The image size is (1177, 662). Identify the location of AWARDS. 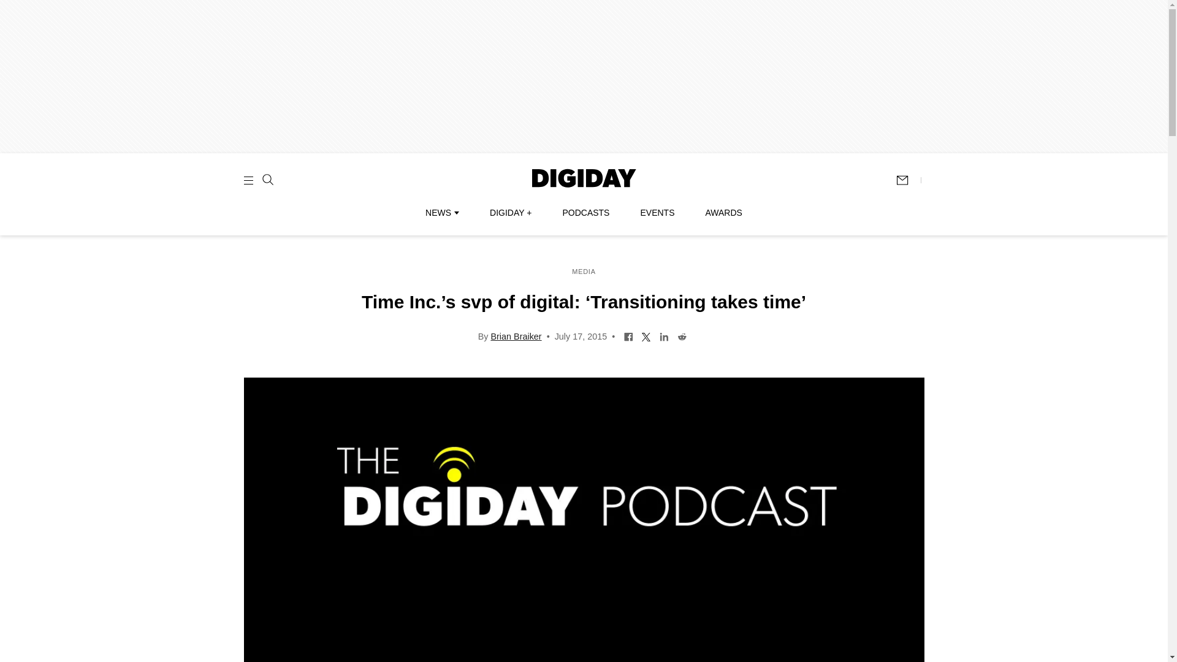
(723, 213).